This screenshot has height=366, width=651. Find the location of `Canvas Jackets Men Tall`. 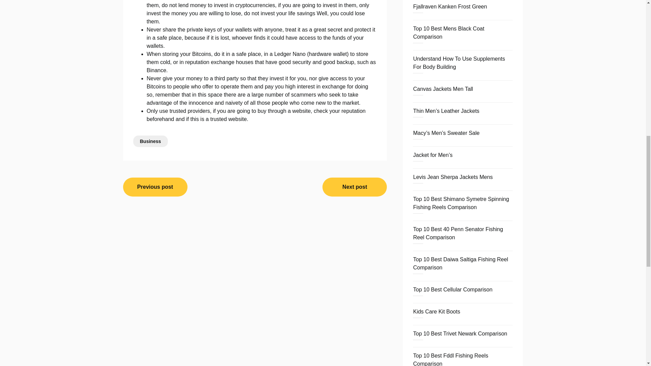

Canvas Jackets Men Tall is located at coordinates (443, 89).